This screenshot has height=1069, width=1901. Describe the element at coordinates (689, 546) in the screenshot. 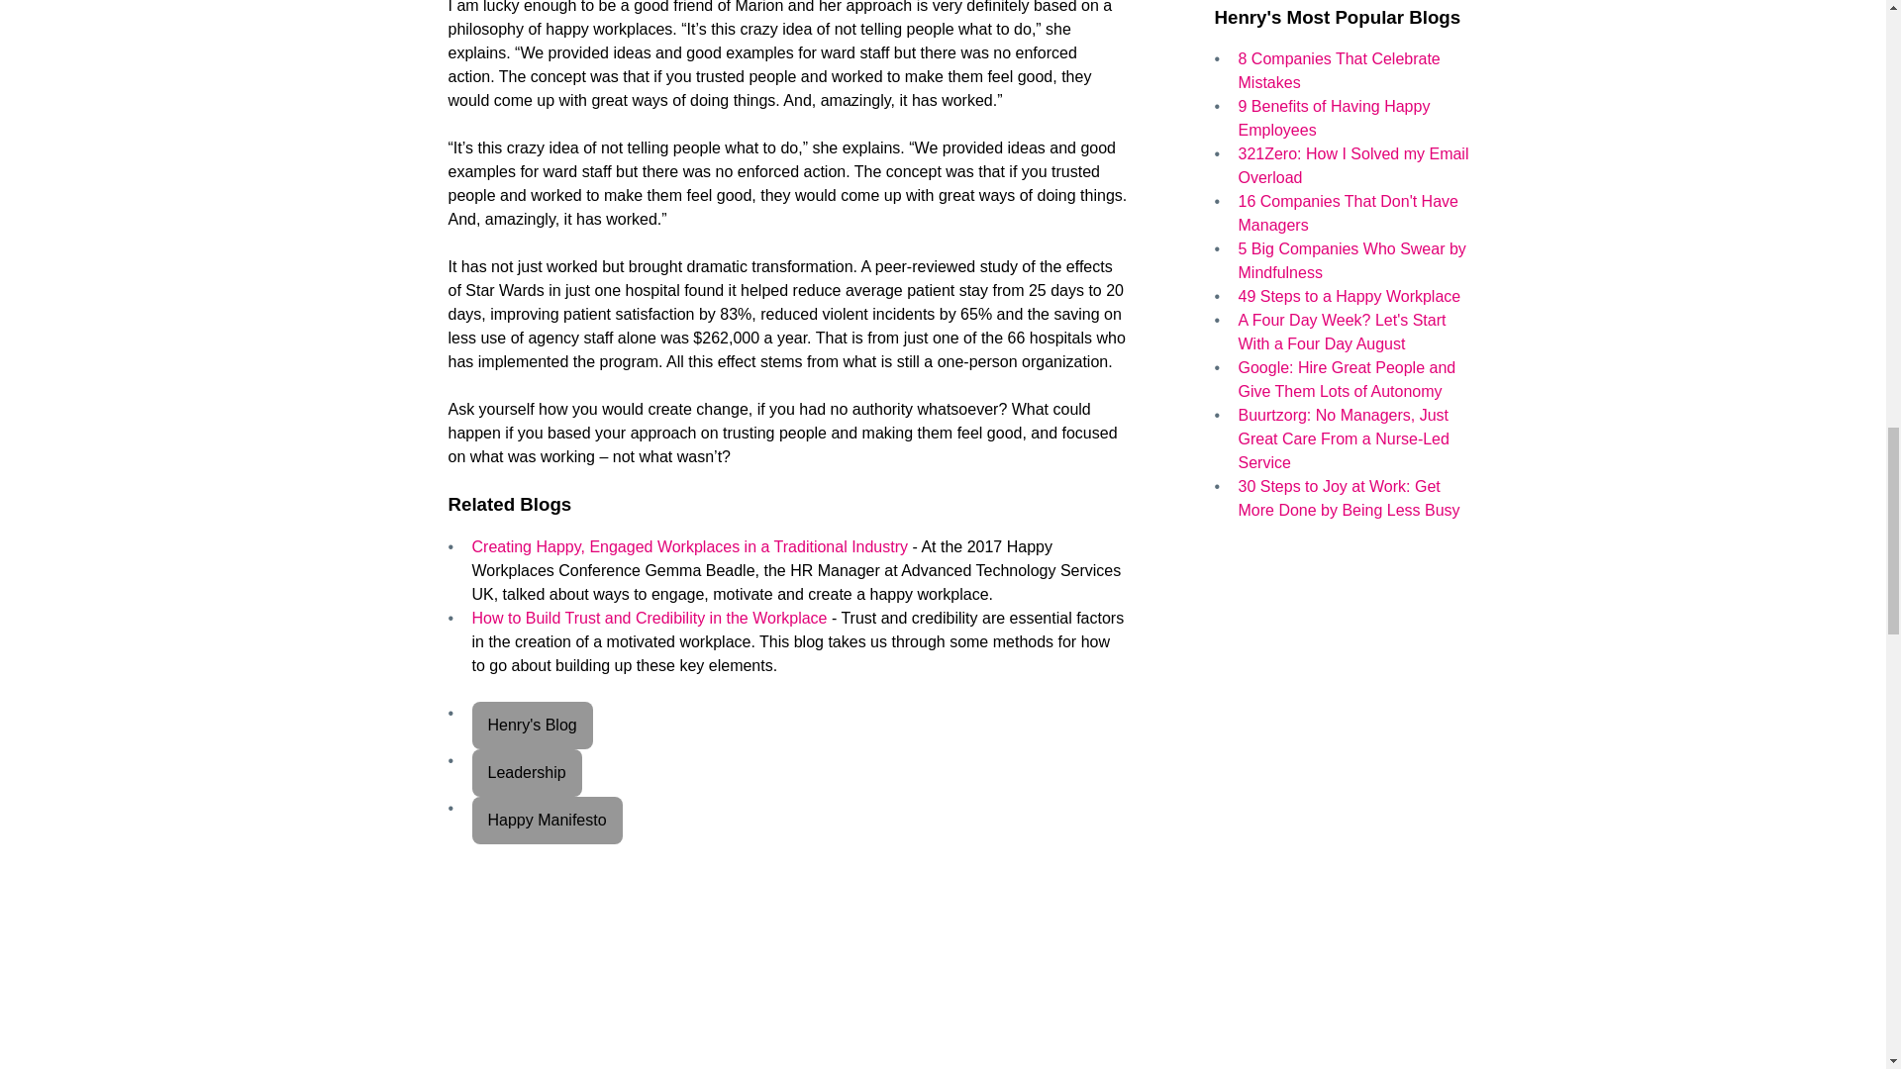

I see `Creating Happy, Engaged Workplaces in a Traditional Industry` at that location.